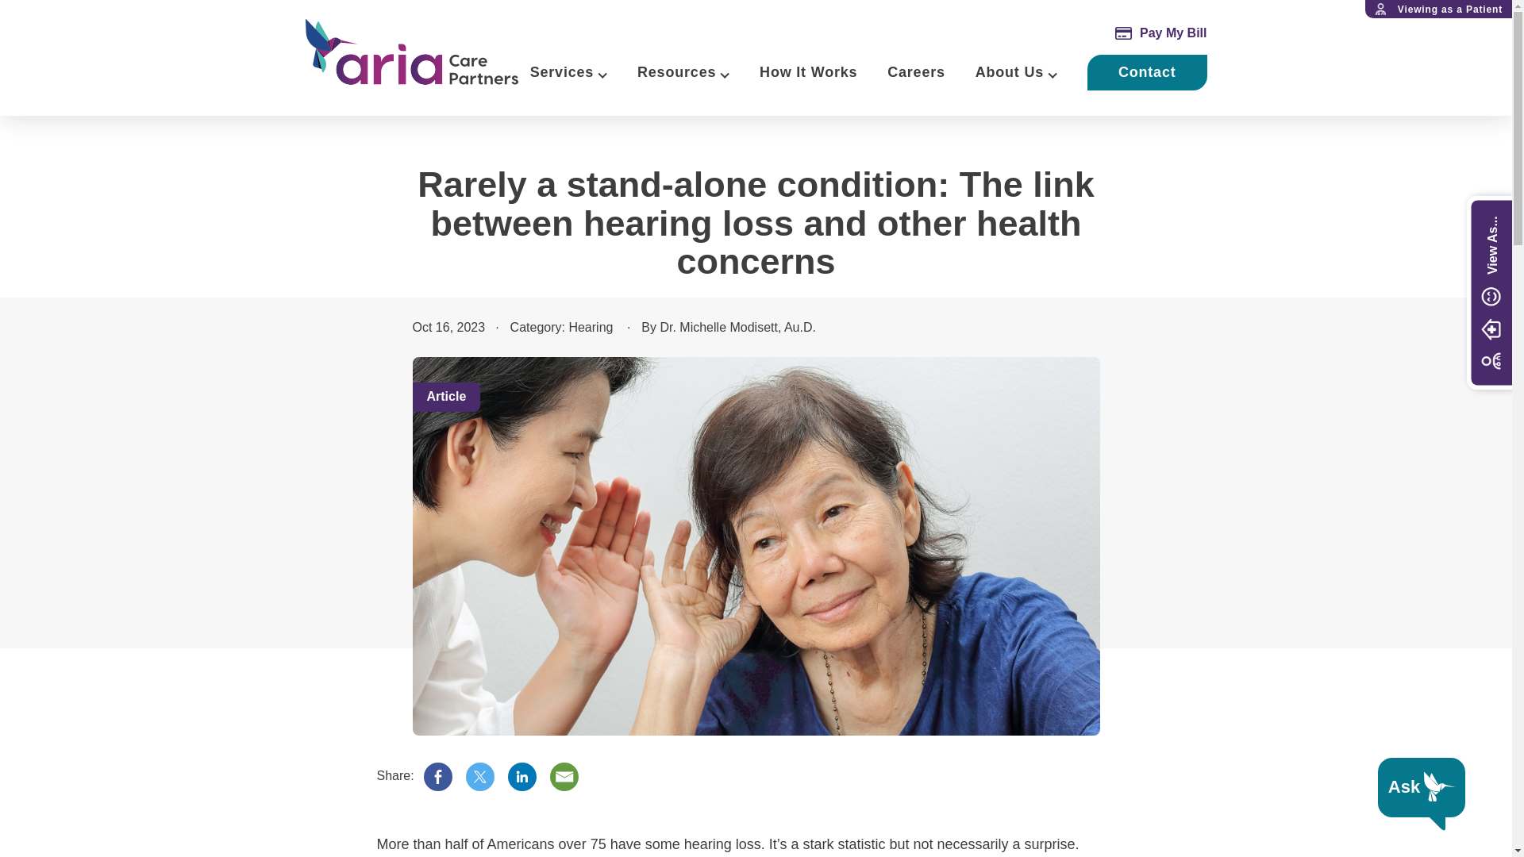 The height and width of the screenshot is (857, 1524). I want to click on LinkedIn, so click(521, 776).